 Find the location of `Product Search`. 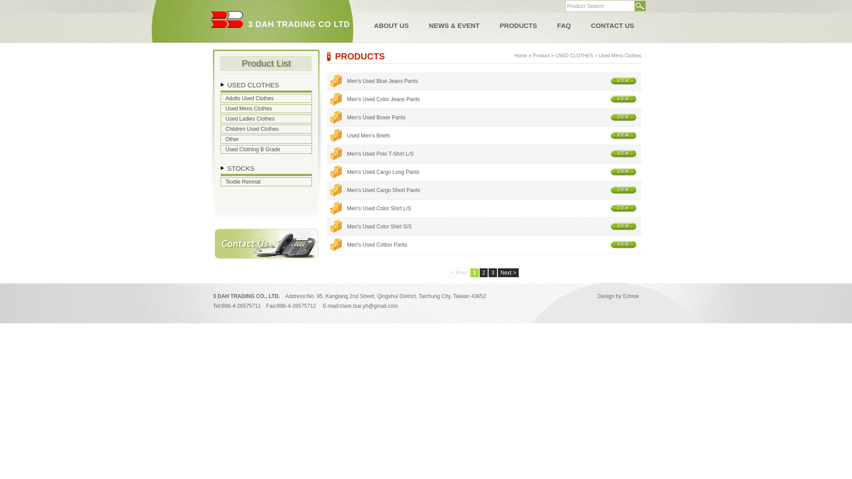

Product Search is located at coordinates (600, 6).